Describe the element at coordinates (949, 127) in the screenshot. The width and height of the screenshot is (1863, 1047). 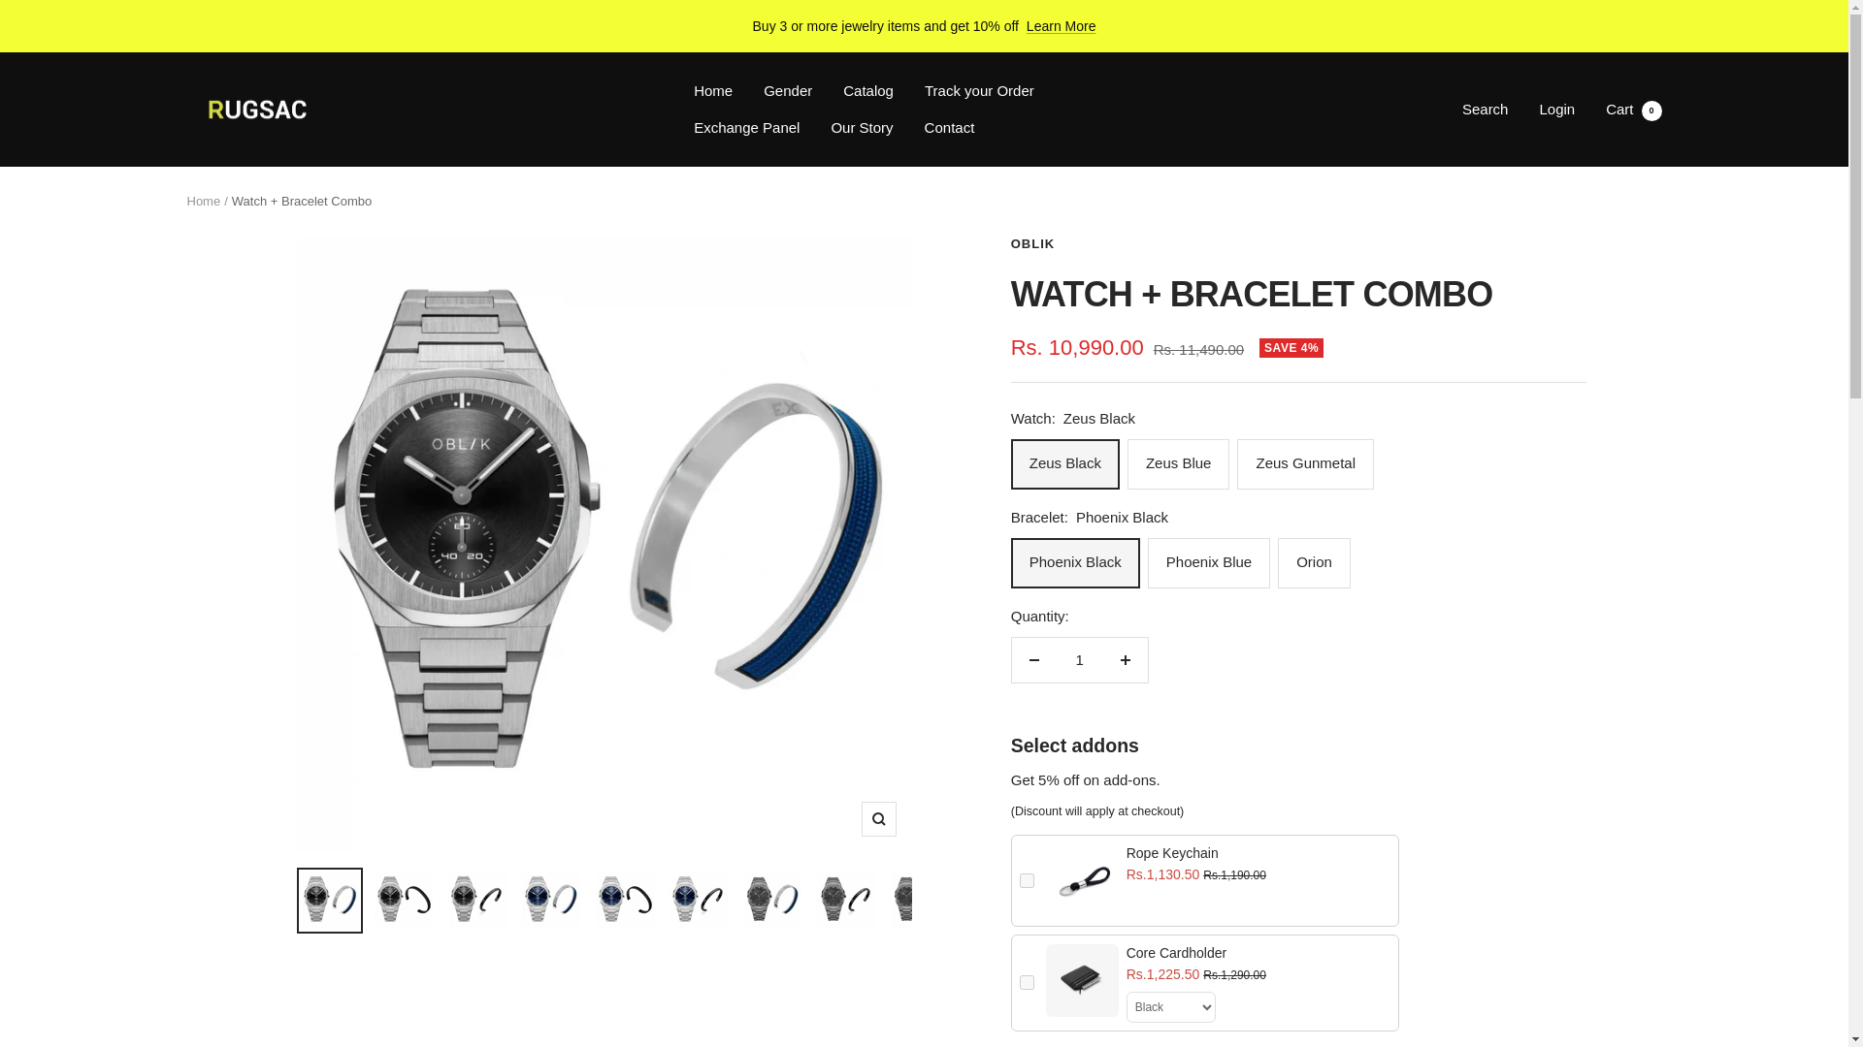
I see `Contact` at that location.